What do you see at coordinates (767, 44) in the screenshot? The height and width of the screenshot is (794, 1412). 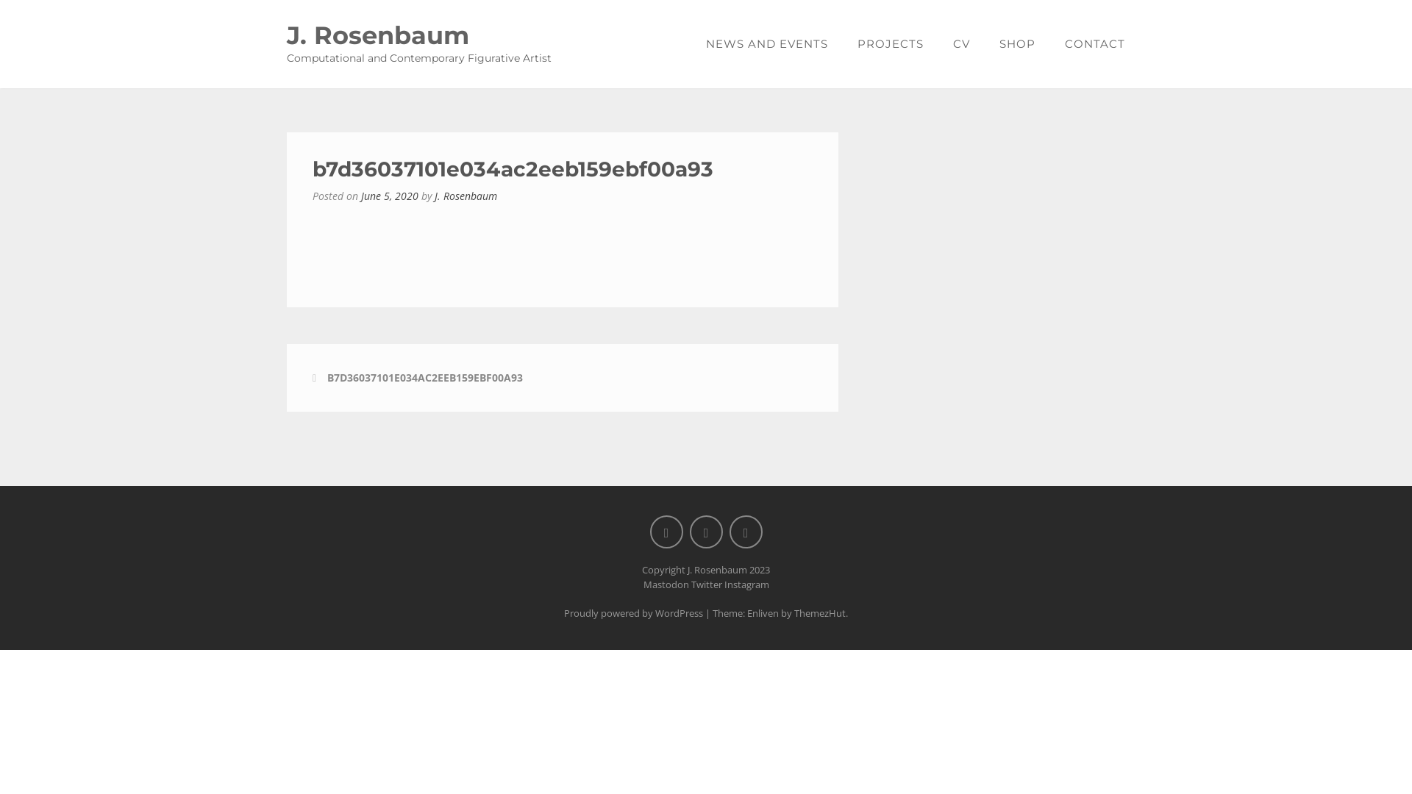 I see `NEWS AND EVENTS` at bounding box center [767, 44].